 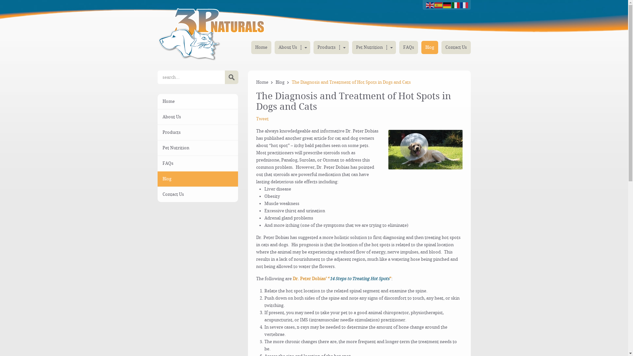 What do you see at coordinates (198, 179) in the screenshot?
I see `Blog` at bounding box center [198, 179].